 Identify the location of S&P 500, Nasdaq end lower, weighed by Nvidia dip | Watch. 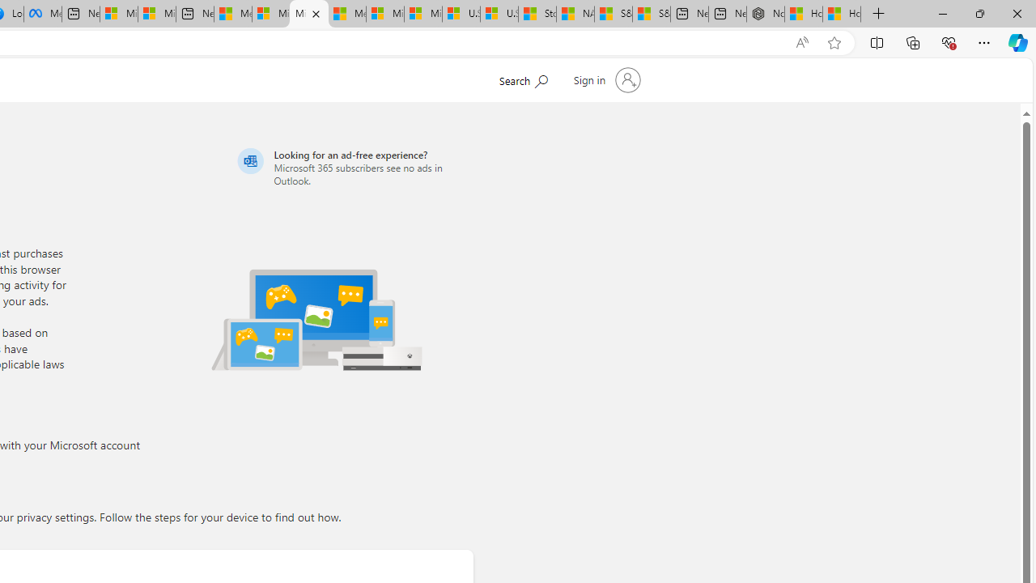
(652, 15).